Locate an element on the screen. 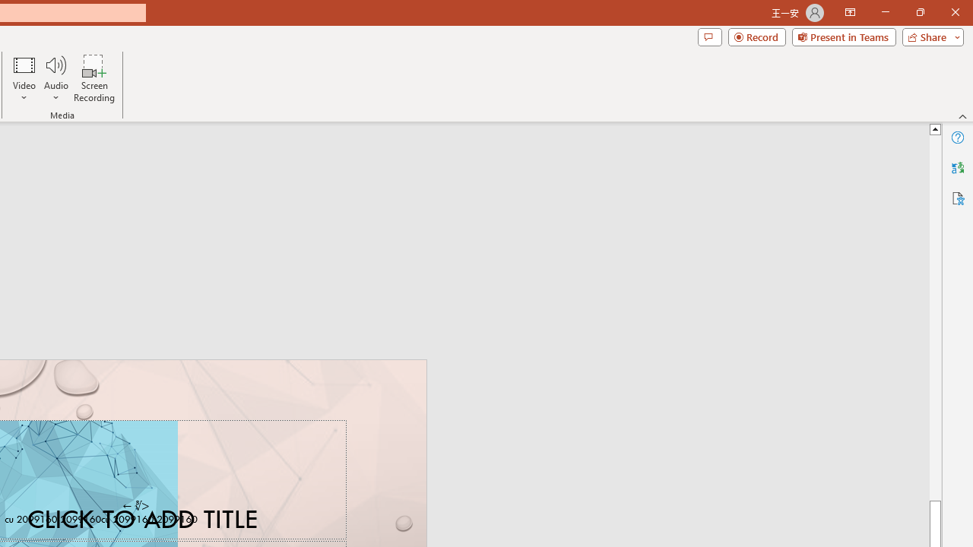  Screen Recording... is located at coordinates (94, 77).